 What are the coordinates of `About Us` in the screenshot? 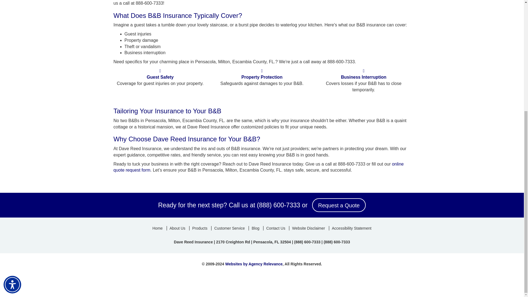 It's located at (178, 228).